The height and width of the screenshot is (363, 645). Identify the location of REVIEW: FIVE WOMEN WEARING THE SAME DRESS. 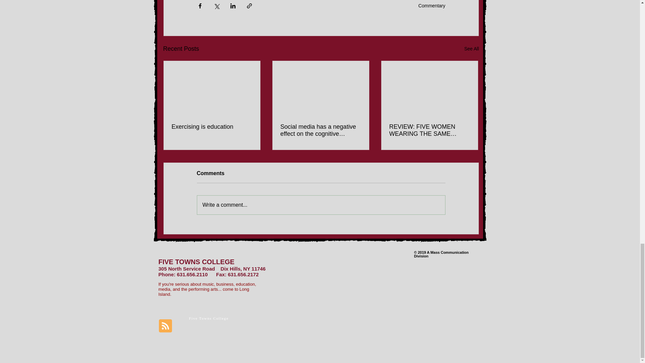
(429, 130).